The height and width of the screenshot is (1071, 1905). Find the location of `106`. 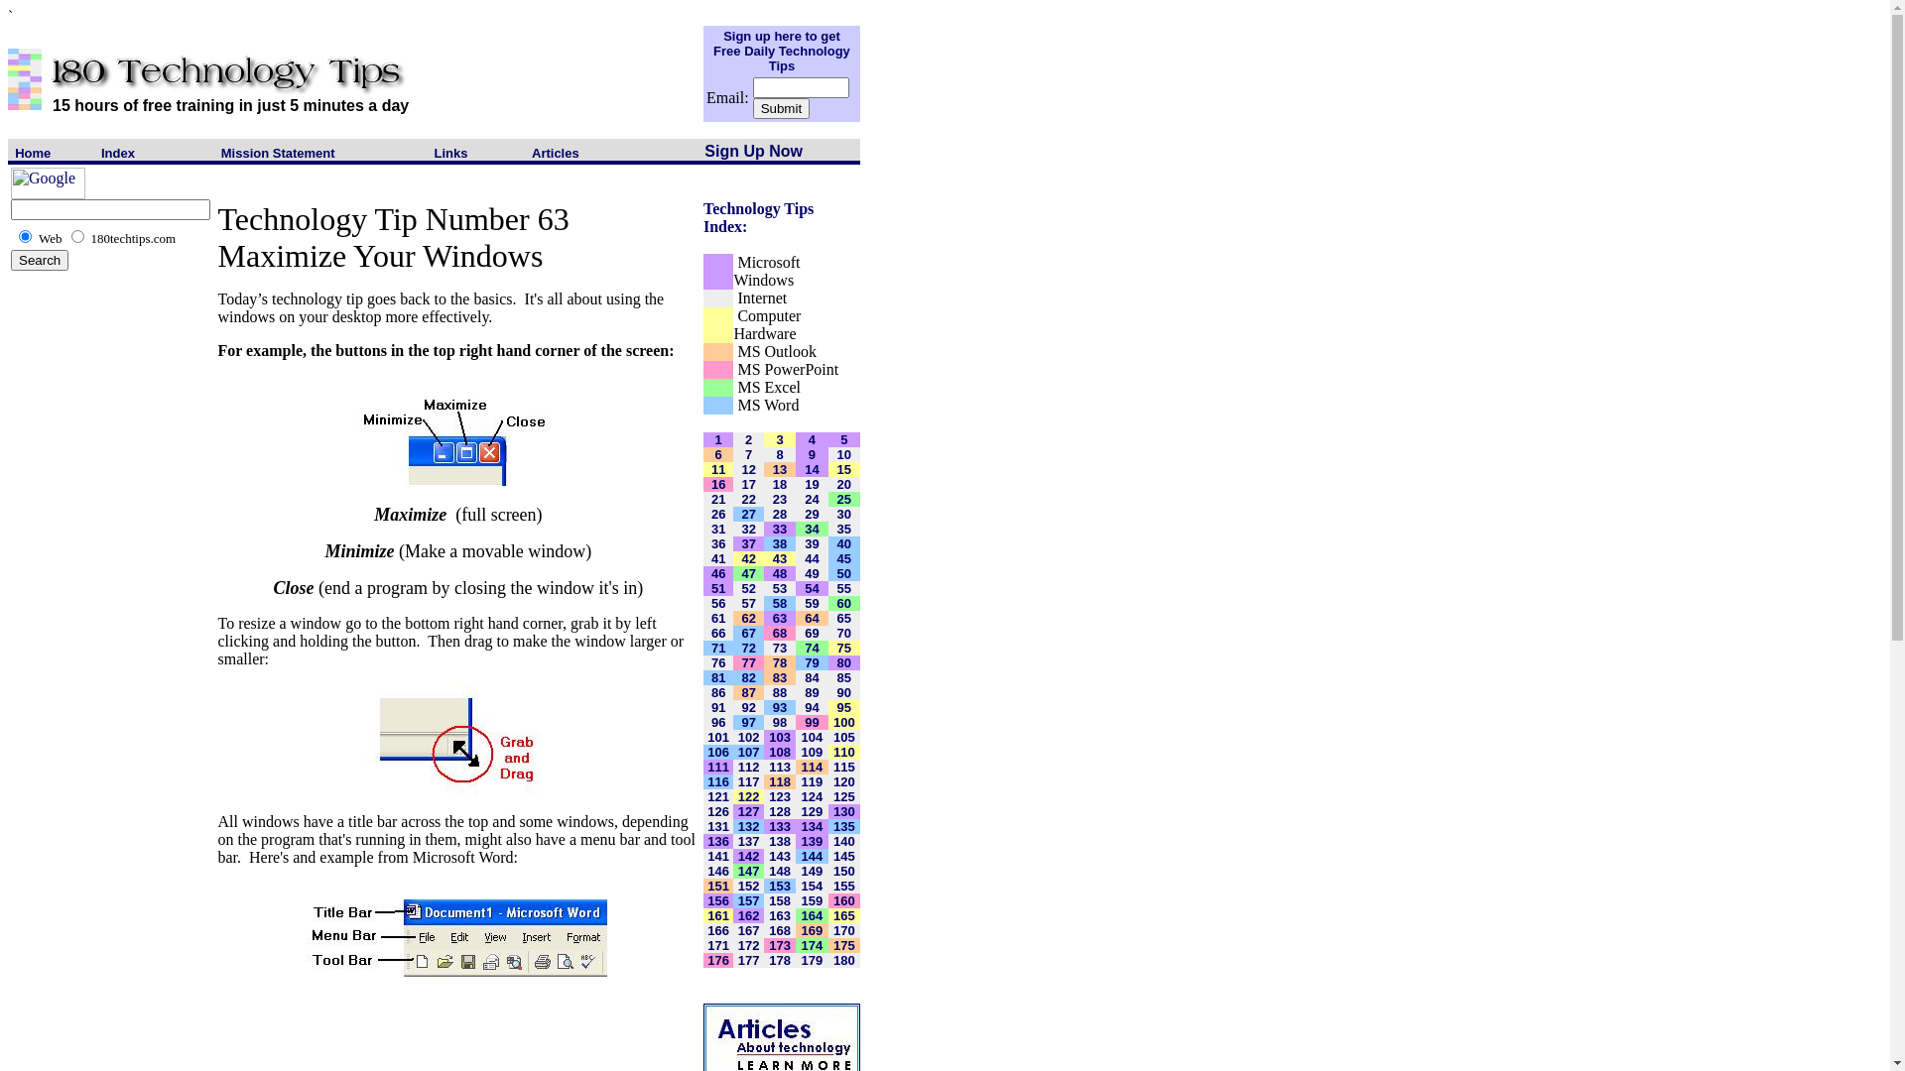

106 is located at coordinates (718, 752).